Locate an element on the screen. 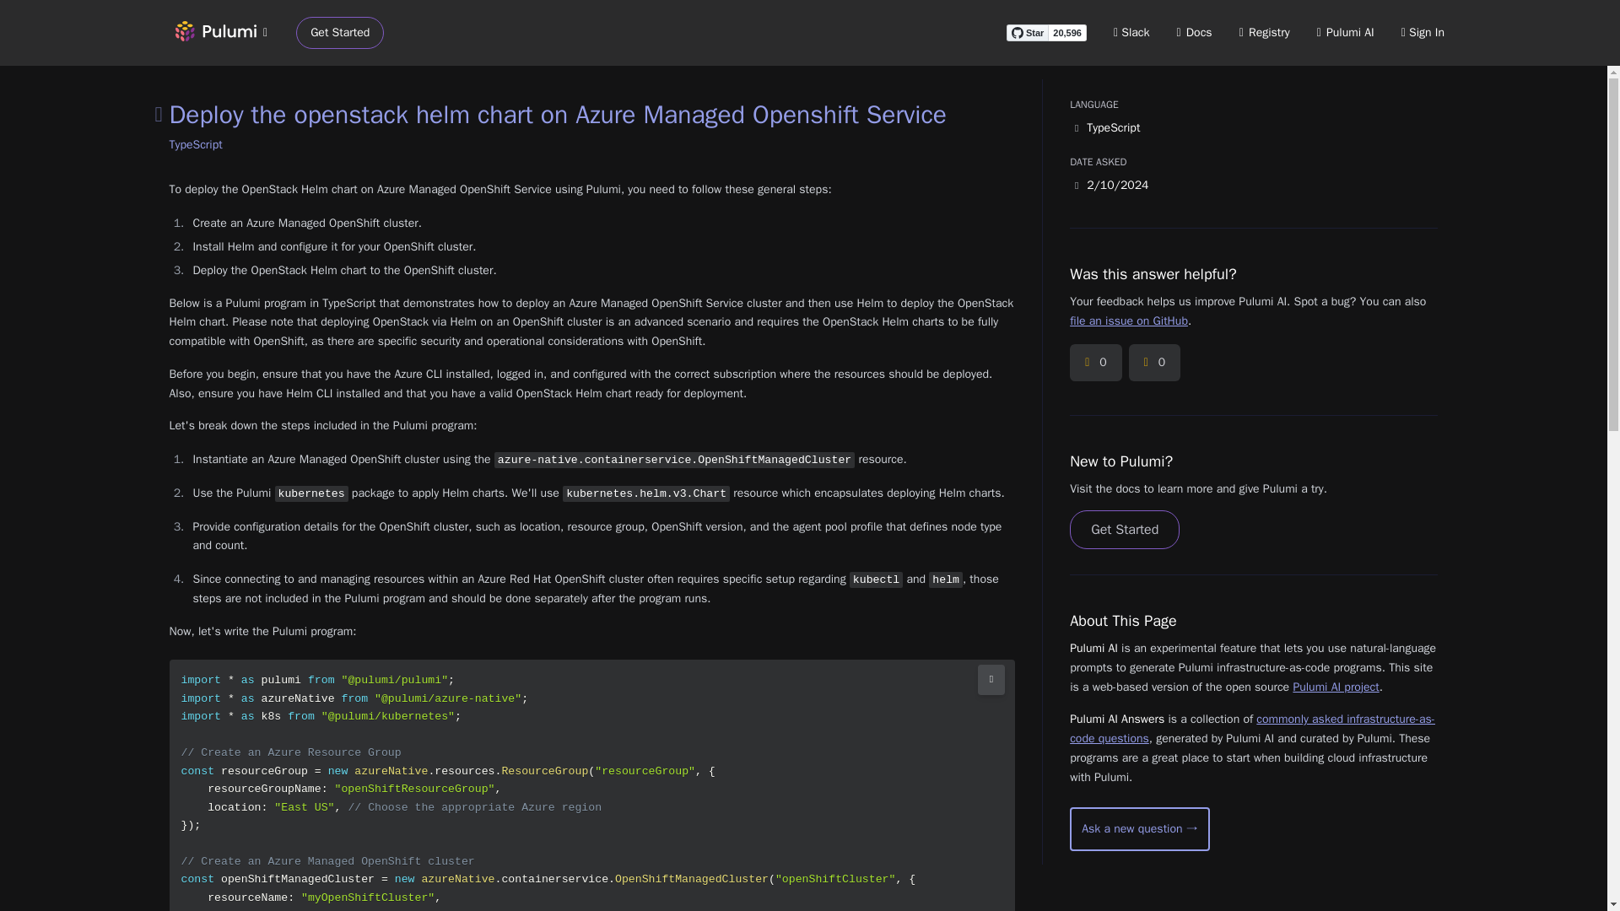  0 is located at coordinates (1154, 363).